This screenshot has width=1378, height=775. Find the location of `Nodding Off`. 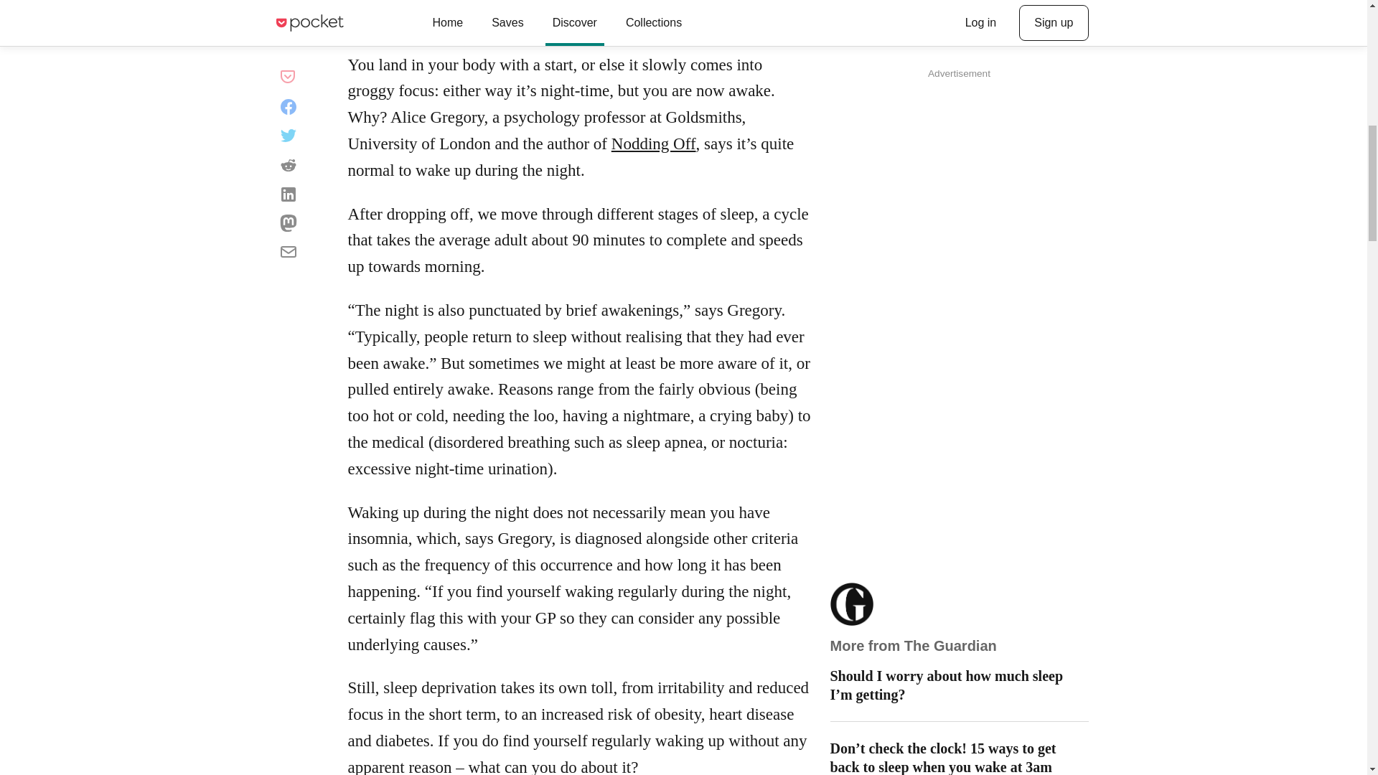

Nodding Off is located at coordinates (653, 144).